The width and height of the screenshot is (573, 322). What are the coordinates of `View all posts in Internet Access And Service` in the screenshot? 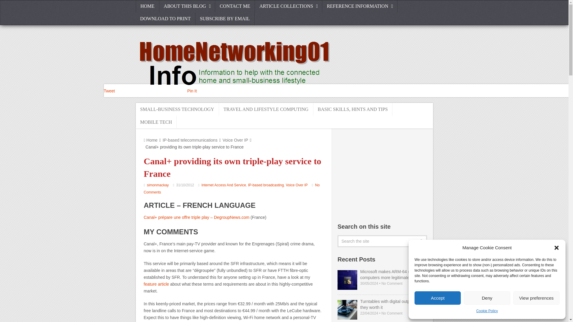 It's located at (224, 185).